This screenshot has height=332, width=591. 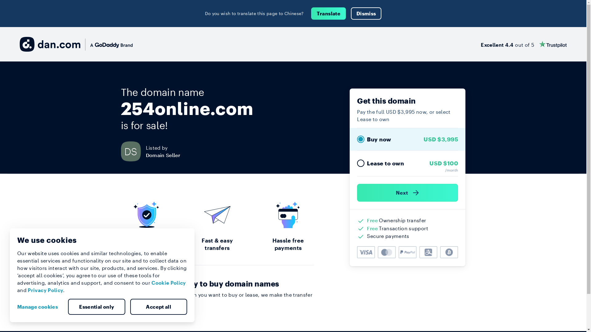 What do you see at coordinates (366, 14) in the screenshot?
I see `Dismiss` at bounding box center [366, 14].